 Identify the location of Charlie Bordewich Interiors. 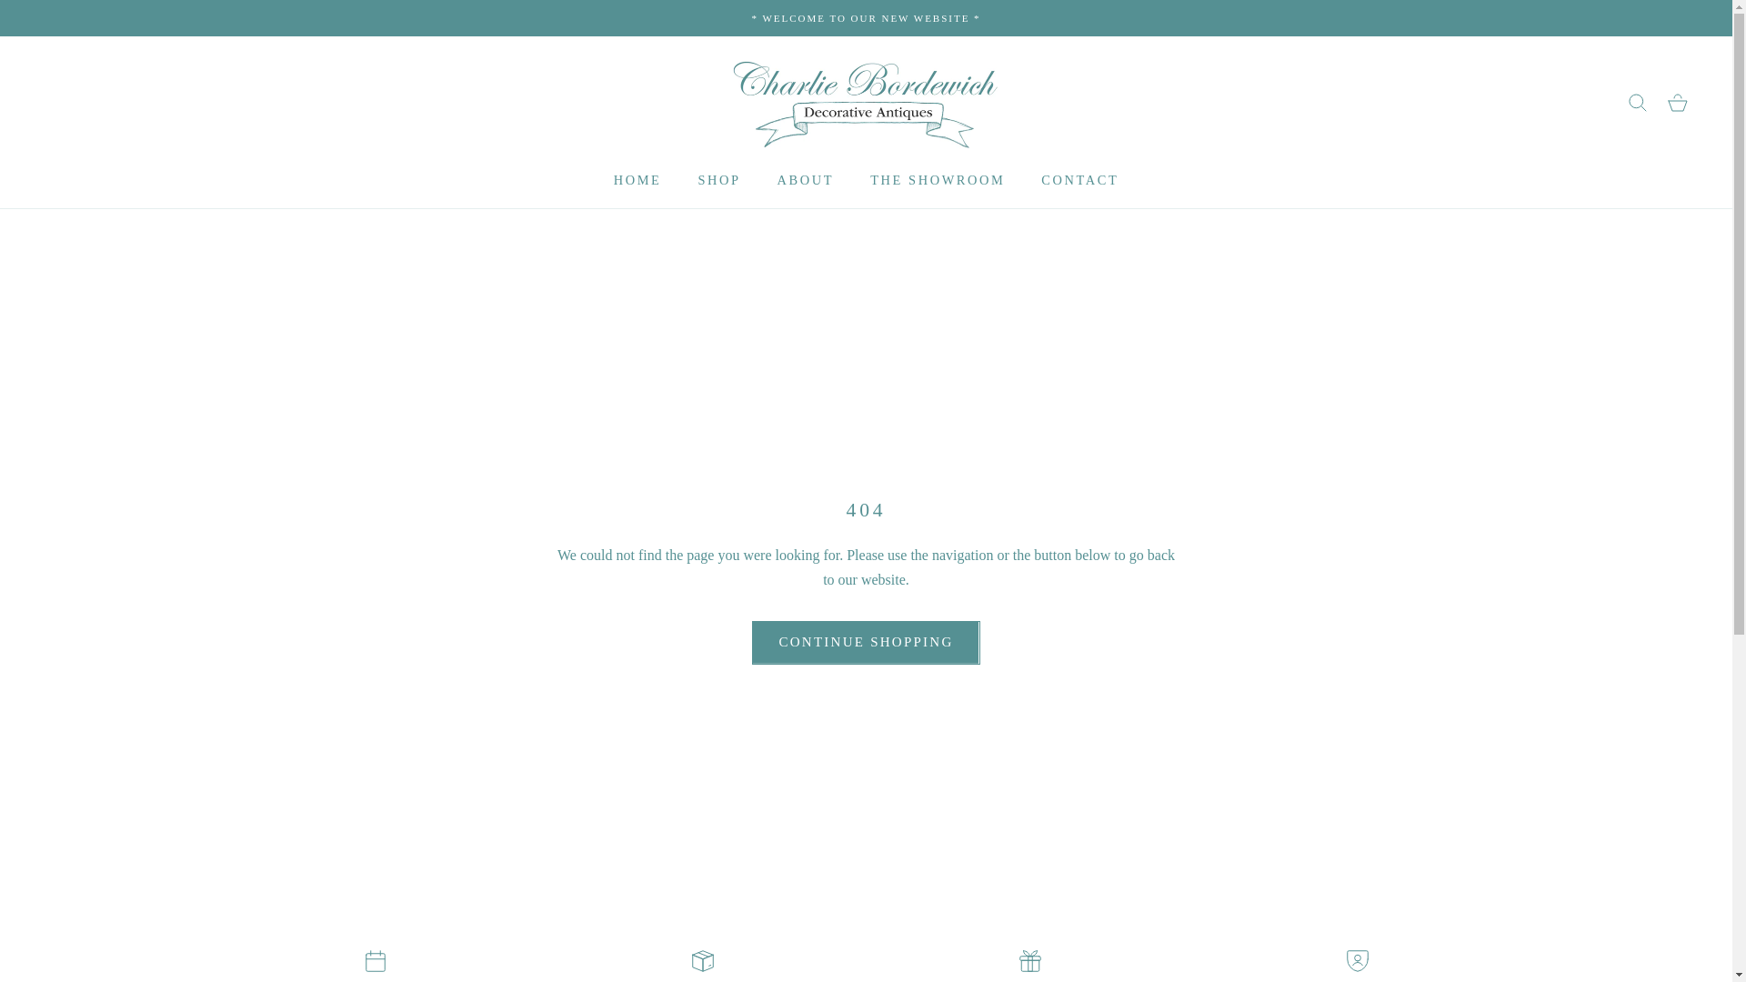
(866, 103).